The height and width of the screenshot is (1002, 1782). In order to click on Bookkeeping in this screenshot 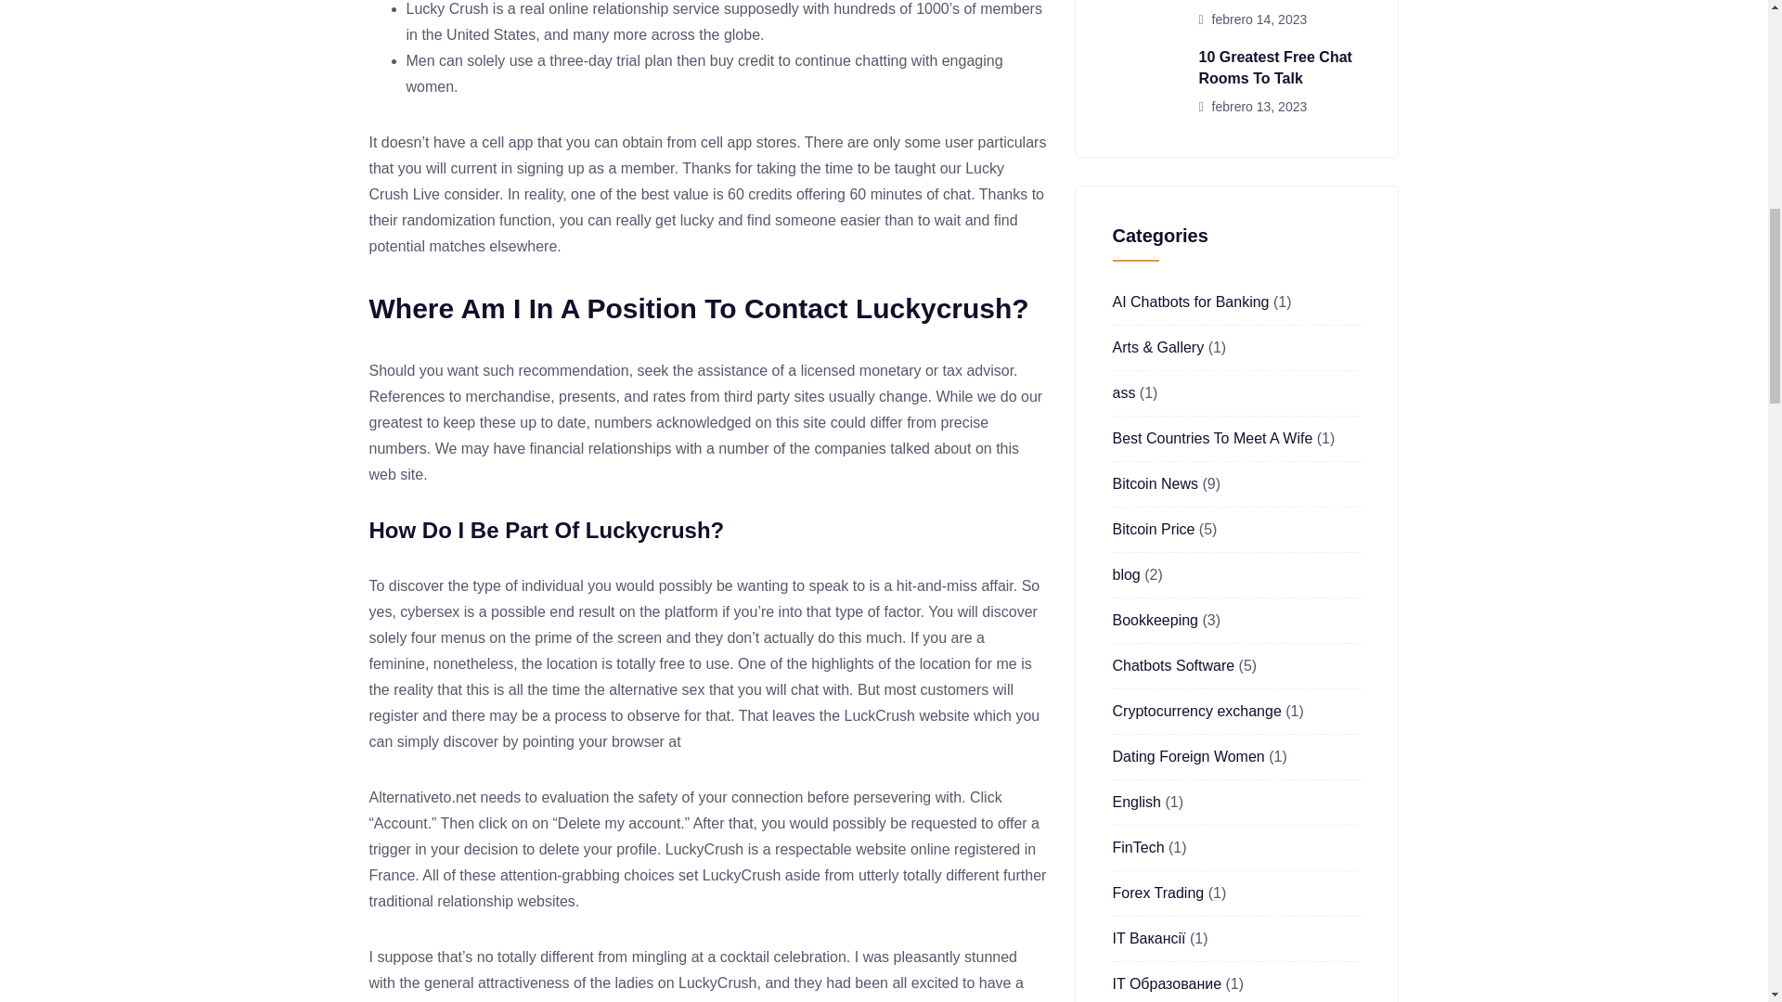, I will do `click(1155, 620)`.